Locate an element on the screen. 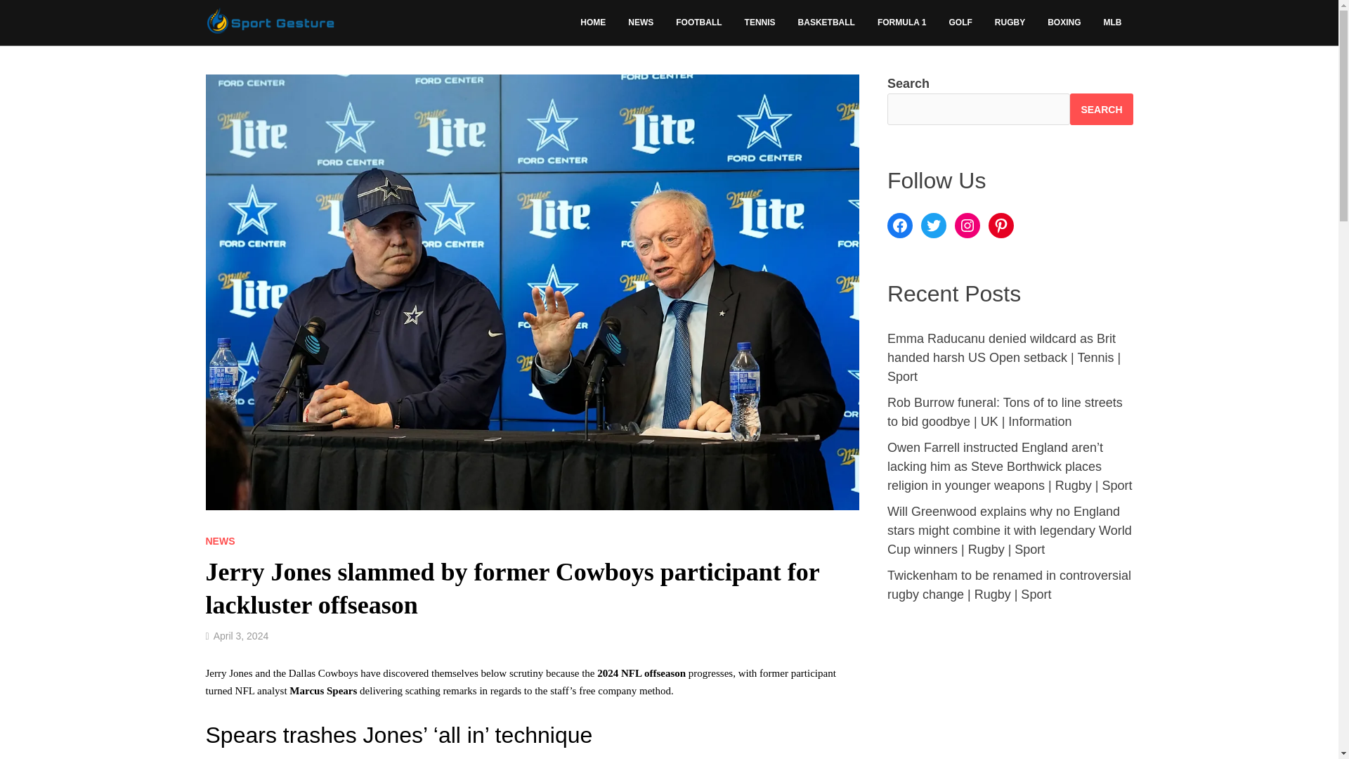 Image resolution: width=1349 pixels, height=759 pixels. FORMULA 1 is located at coordinates (901, 22).